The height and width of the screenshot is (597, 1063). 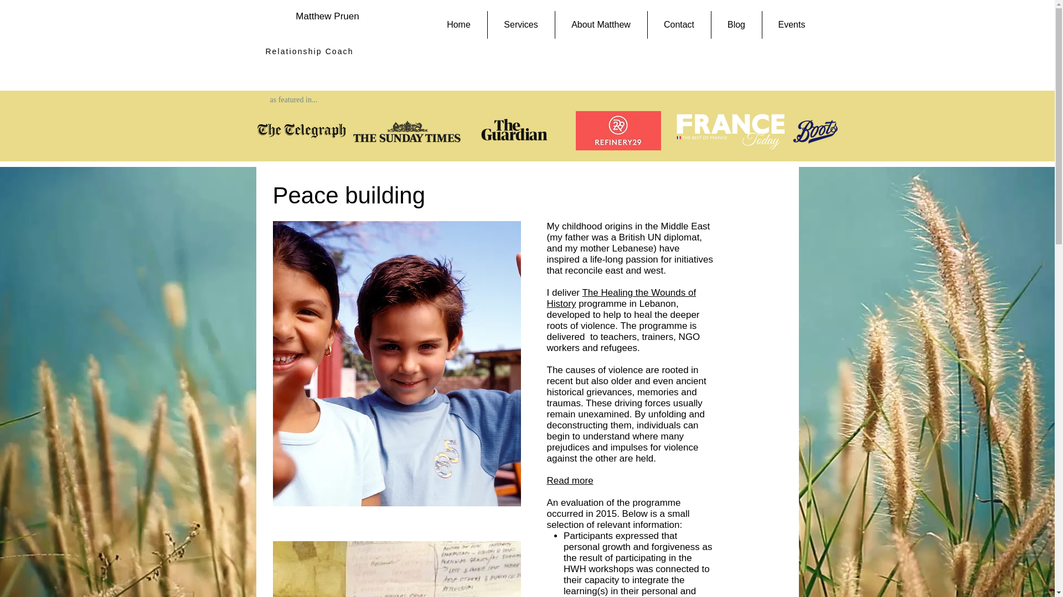 I want to click on Read more, so click(x=570, y=480).